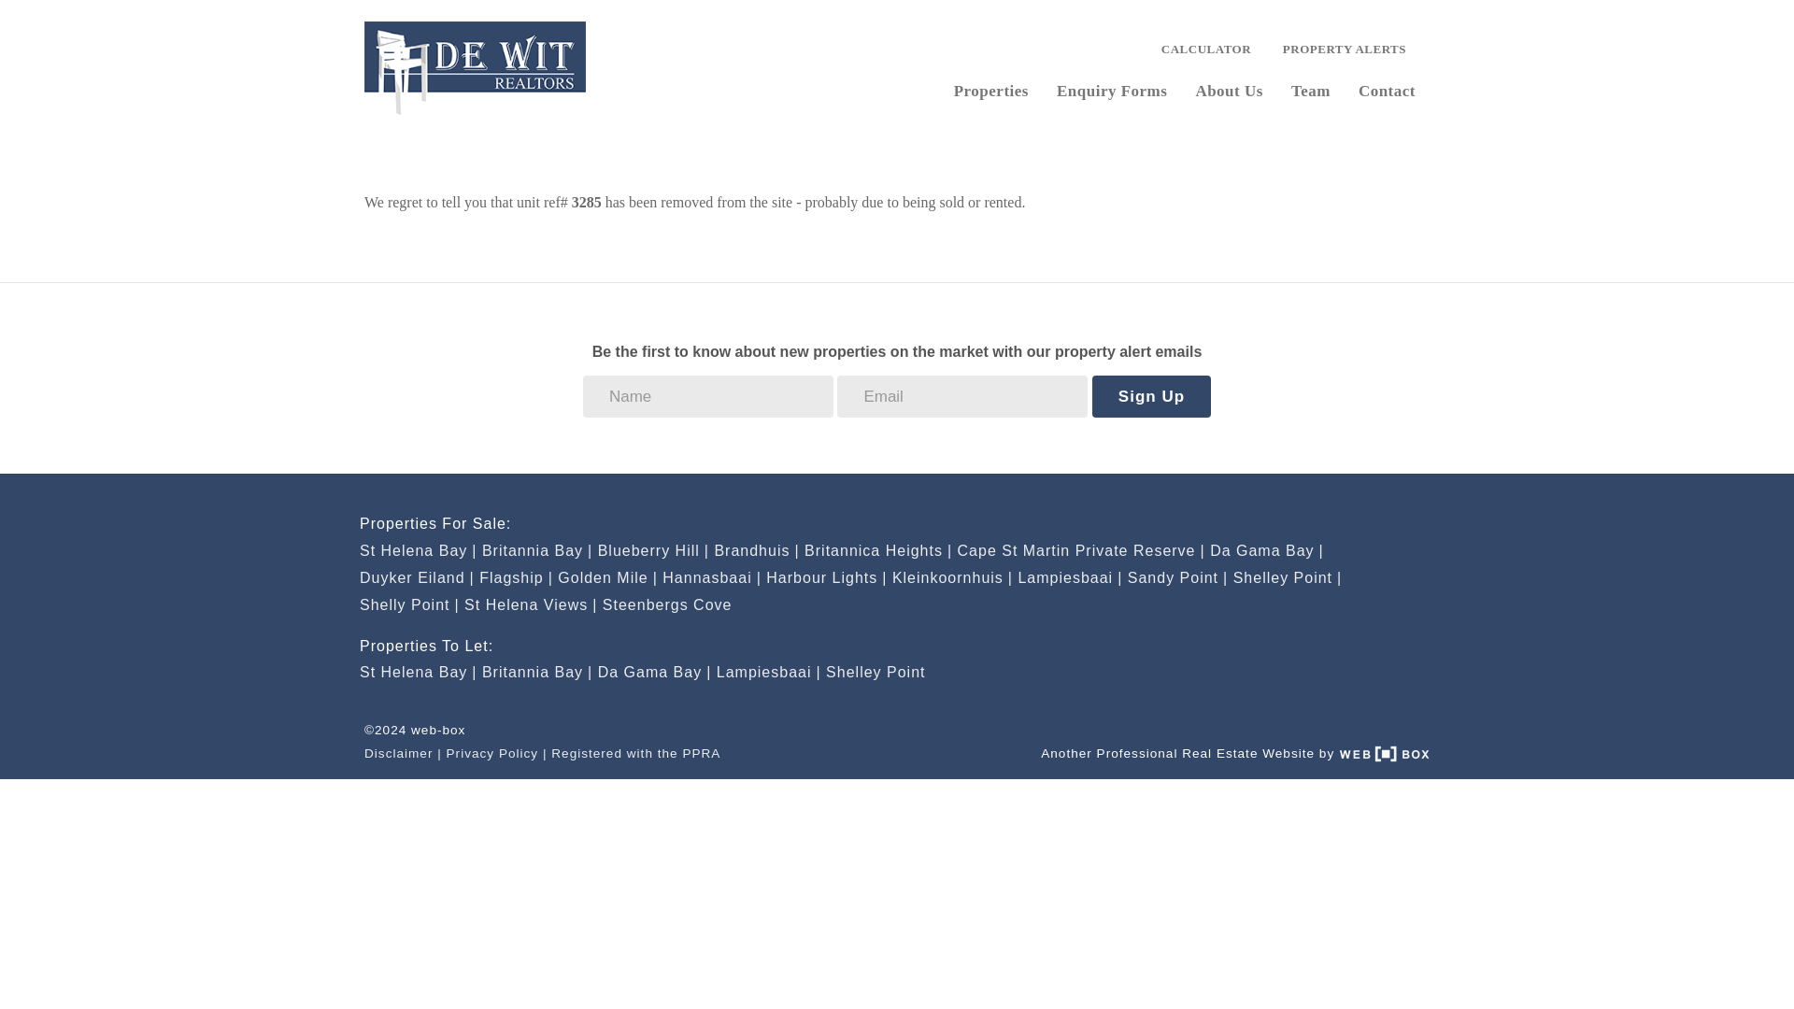 The height and width of the screenshot is (1009, 1794). Describe the element at coordinates (1266, 551) in the screenshot. I see `Properties for sale in Da Gama Bay, St Helena Bay` at that location.